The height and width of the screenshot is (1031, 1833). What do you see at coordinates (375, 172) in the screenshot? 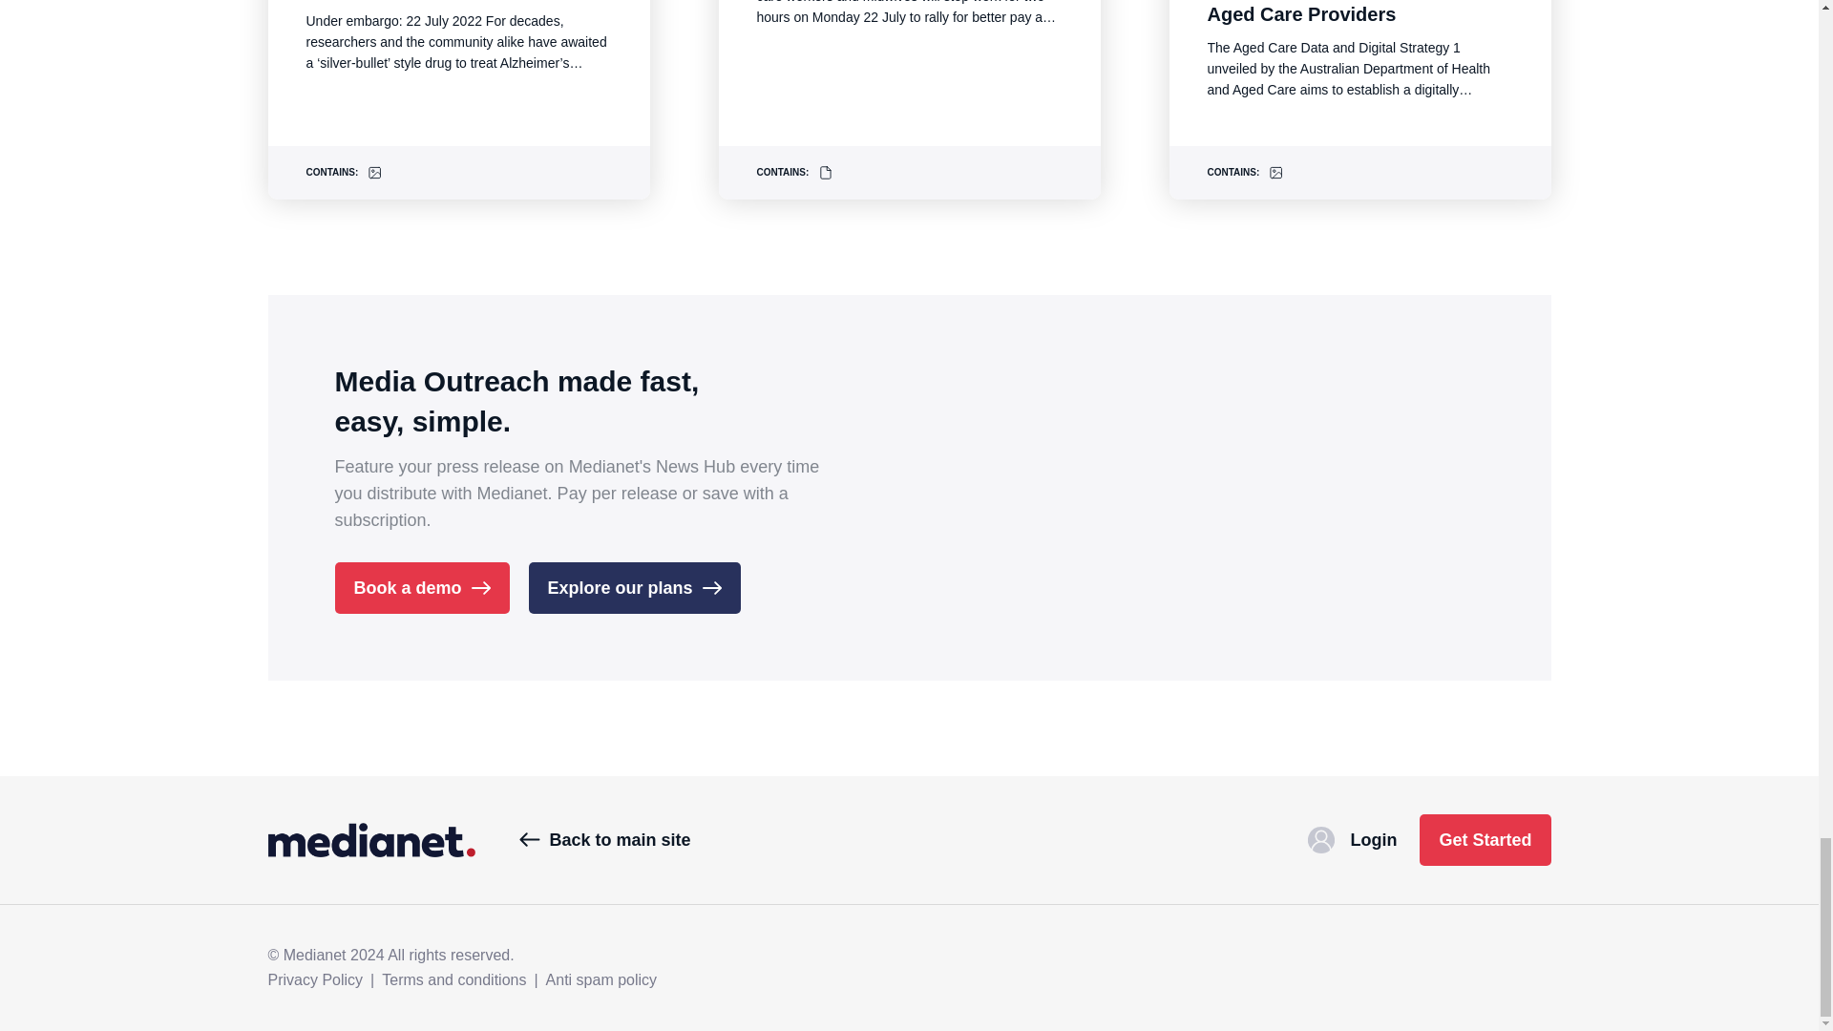
I see `Images` at bounding box center [375, 172].